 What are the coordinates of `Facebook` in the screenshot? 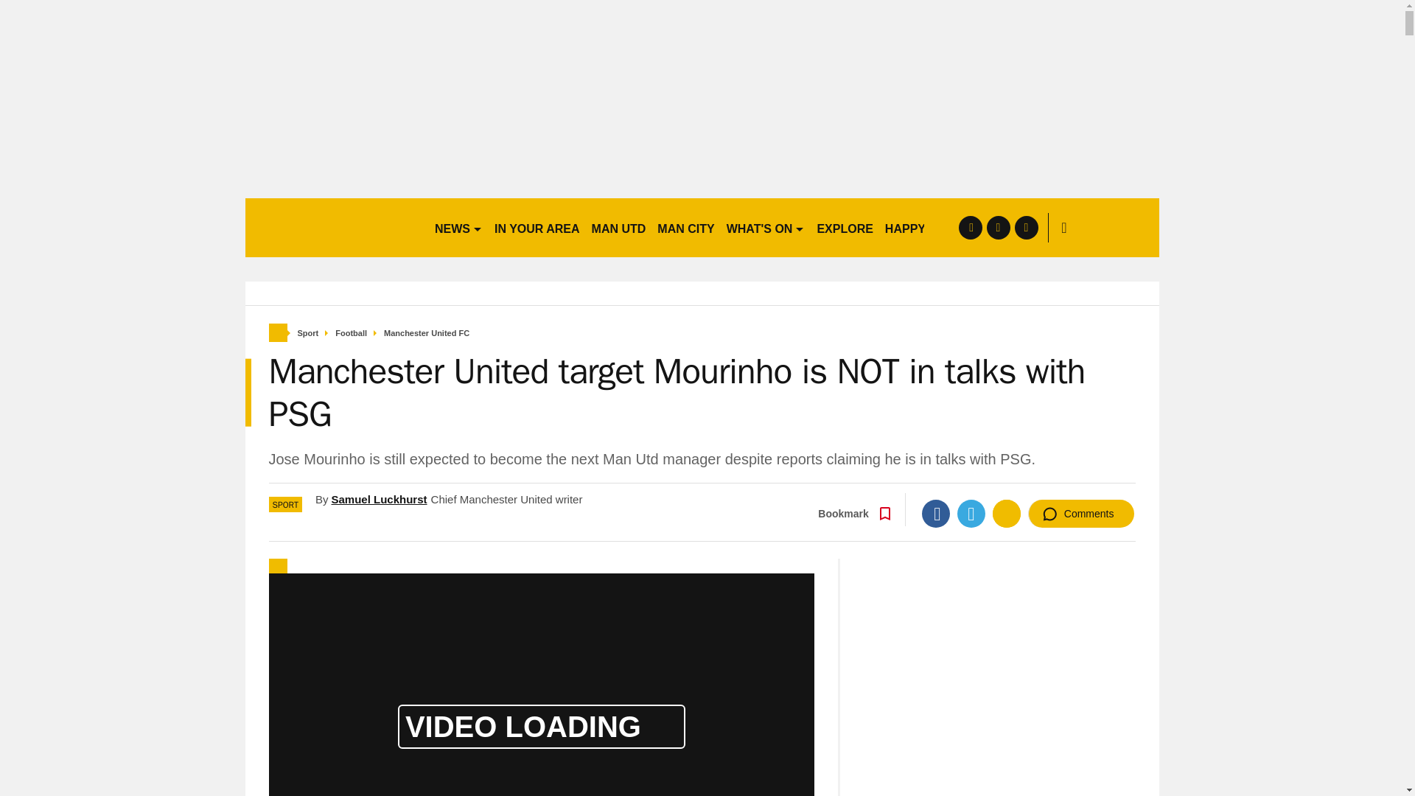 It's located at (936, 514).